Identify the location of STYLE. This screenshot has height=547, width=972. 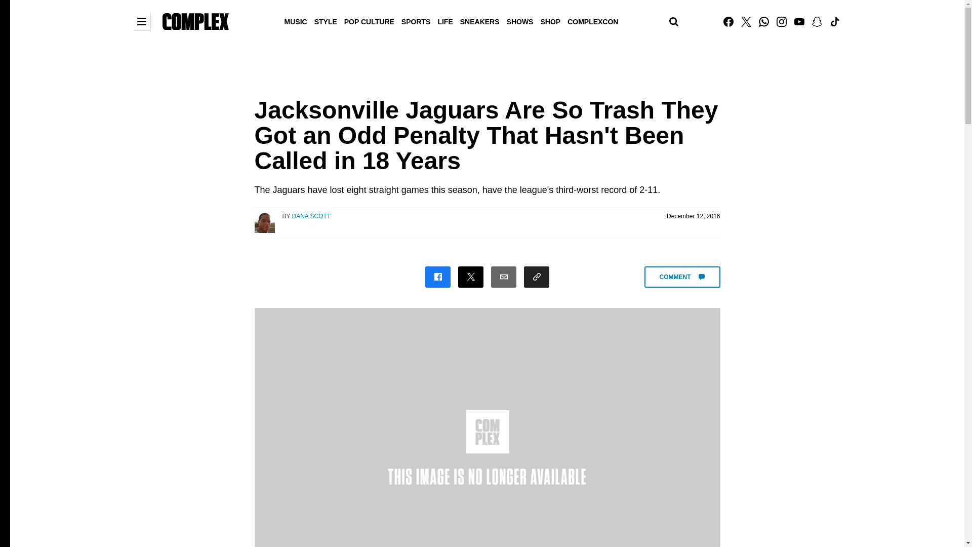
(326, 21).